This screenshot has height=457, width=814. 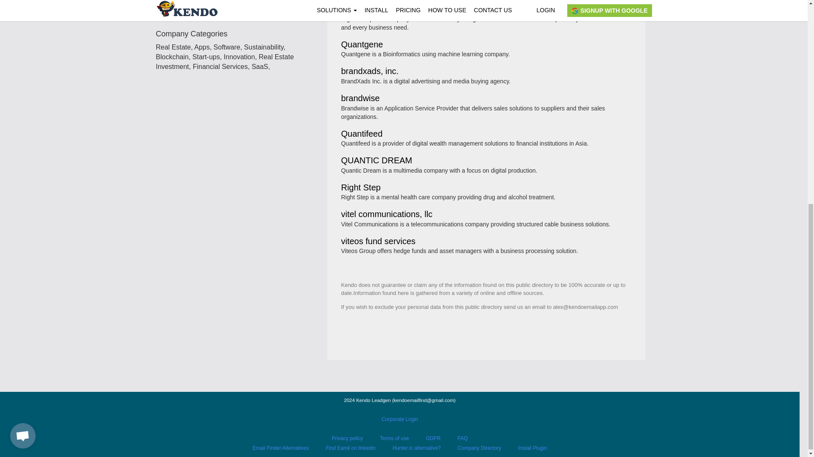 What do you see at coordinates (362, 45) in the screenshot?
I see `Quantgene` at bounding box center [362, 45].